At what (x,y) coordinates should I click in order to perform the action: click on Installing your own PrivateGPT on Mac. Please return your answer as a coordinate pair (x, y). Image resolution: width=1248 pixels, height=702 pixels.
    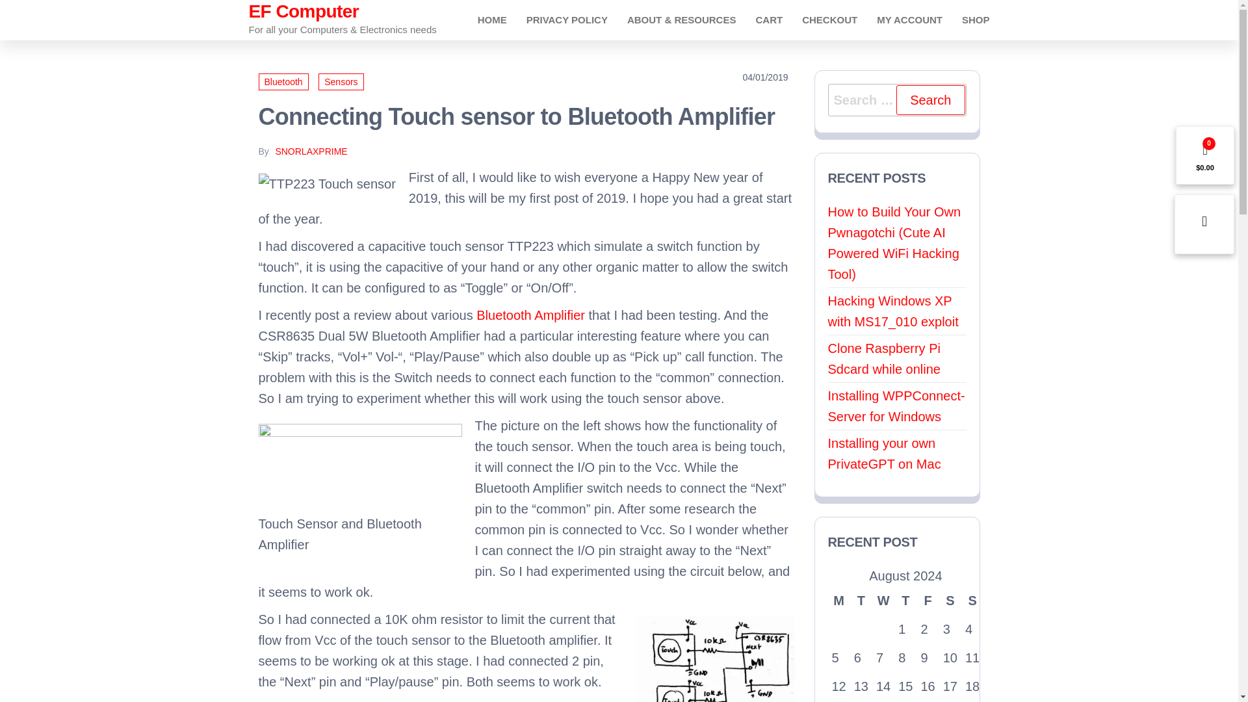
    Looking at the image, I should click on (884, 453).